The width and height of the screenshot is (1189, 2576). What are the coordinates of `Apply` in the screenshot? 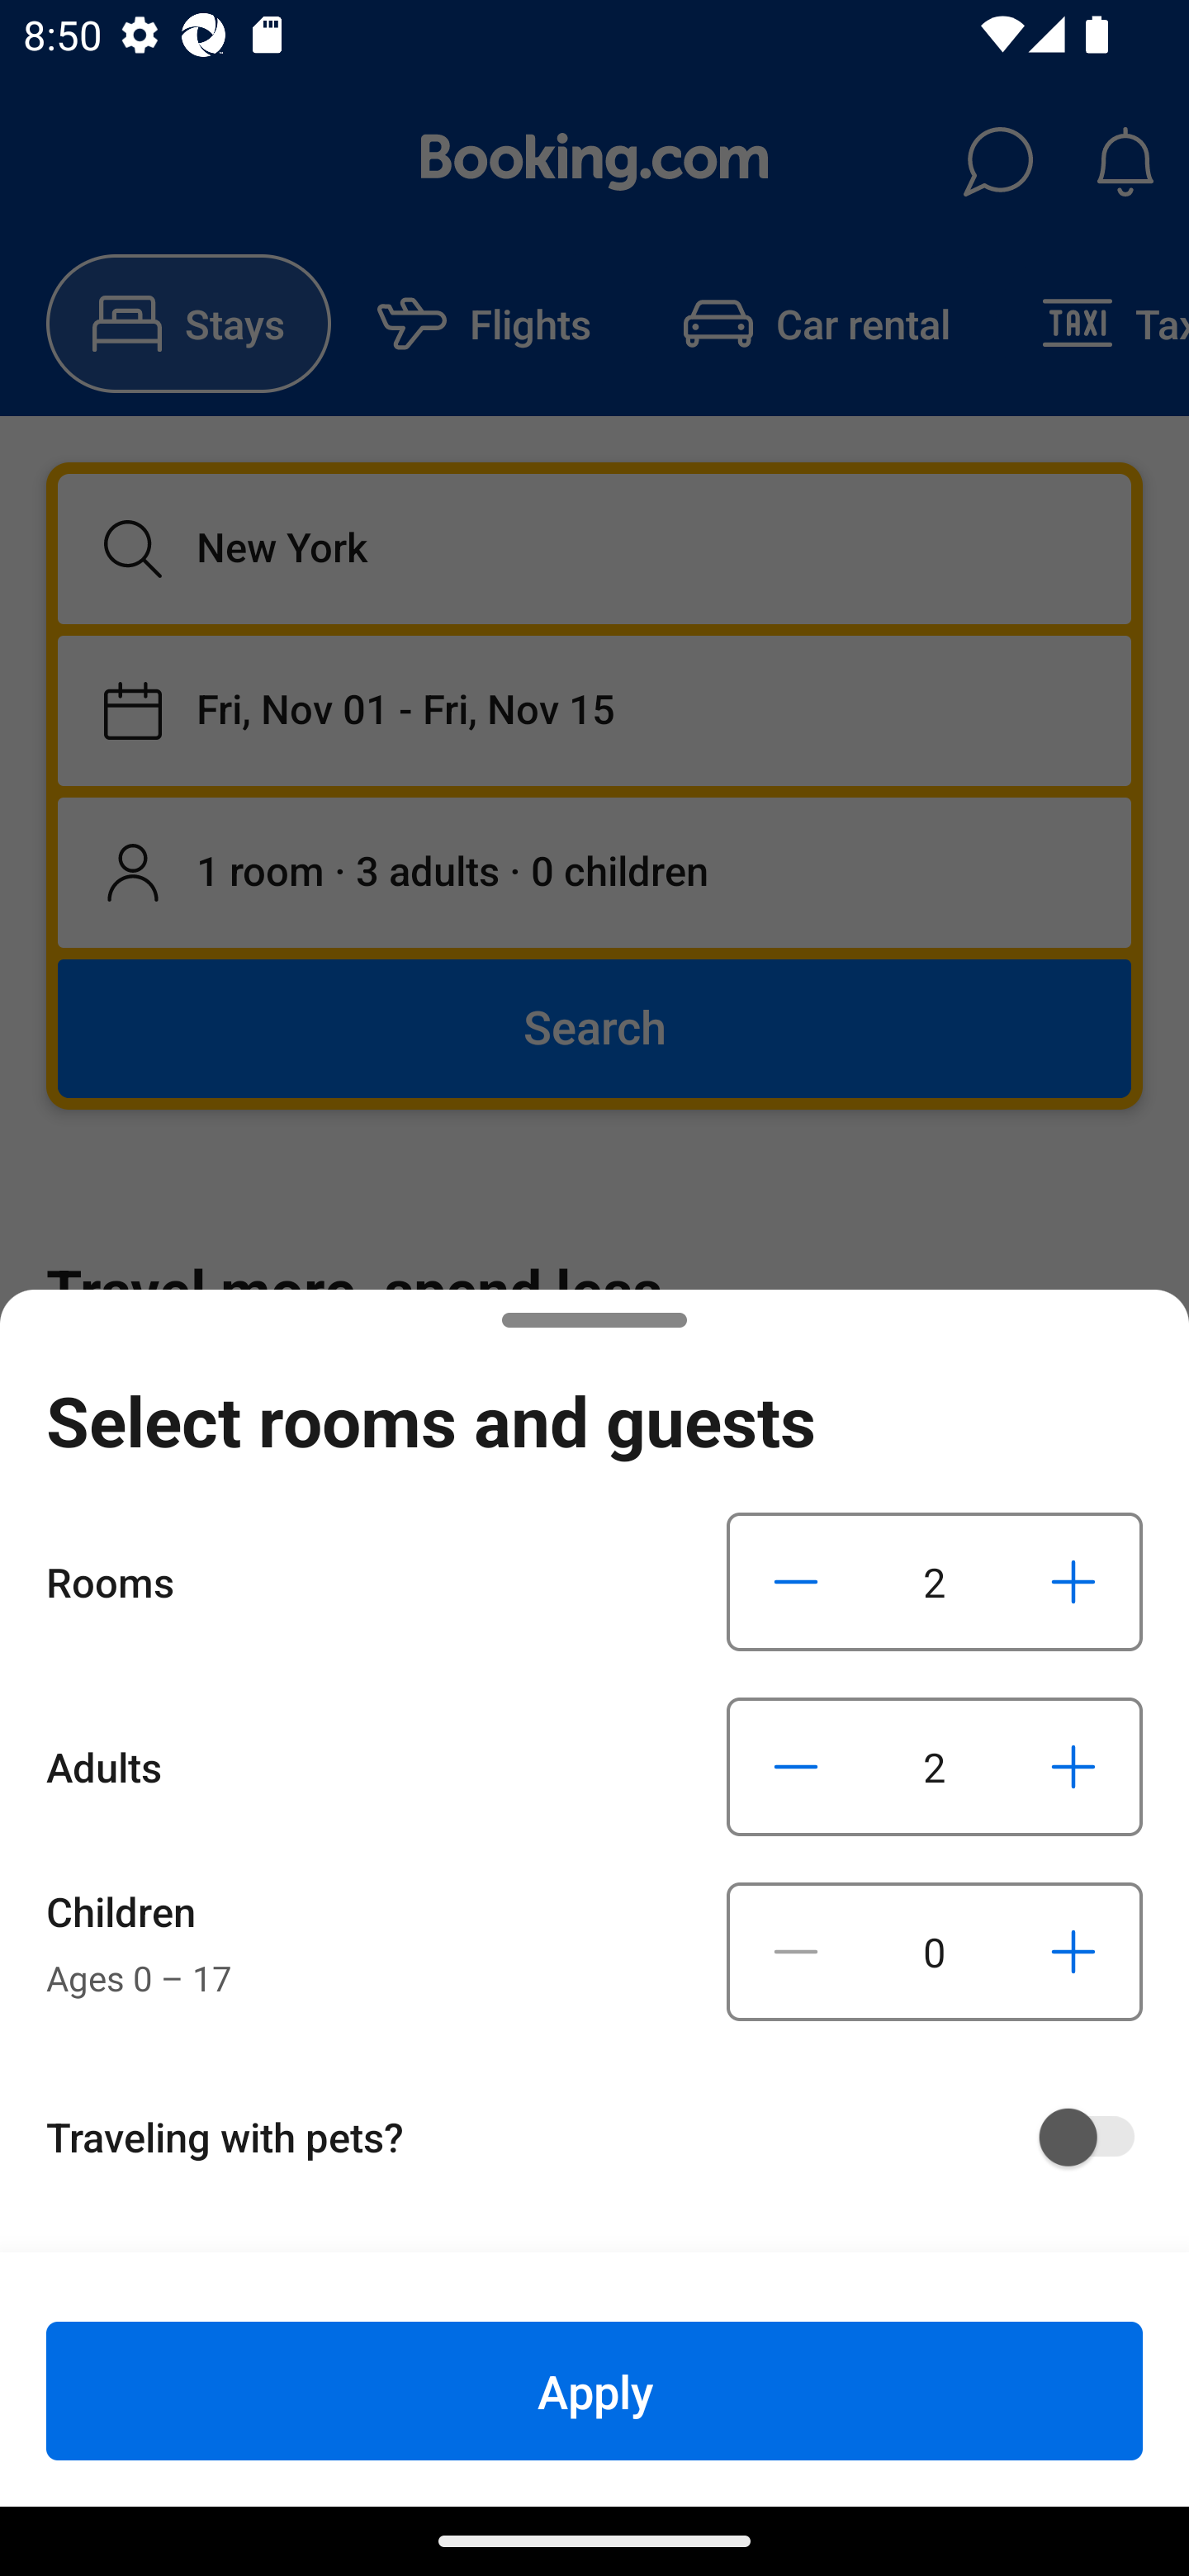 It's located at (594, 2390).